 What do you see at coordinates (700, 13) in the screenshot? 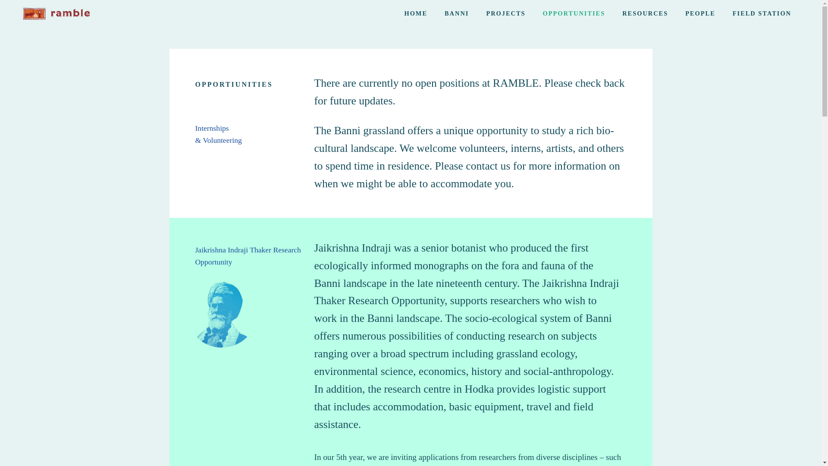
I see `PEOPLE` at bounding box center [700, 13].